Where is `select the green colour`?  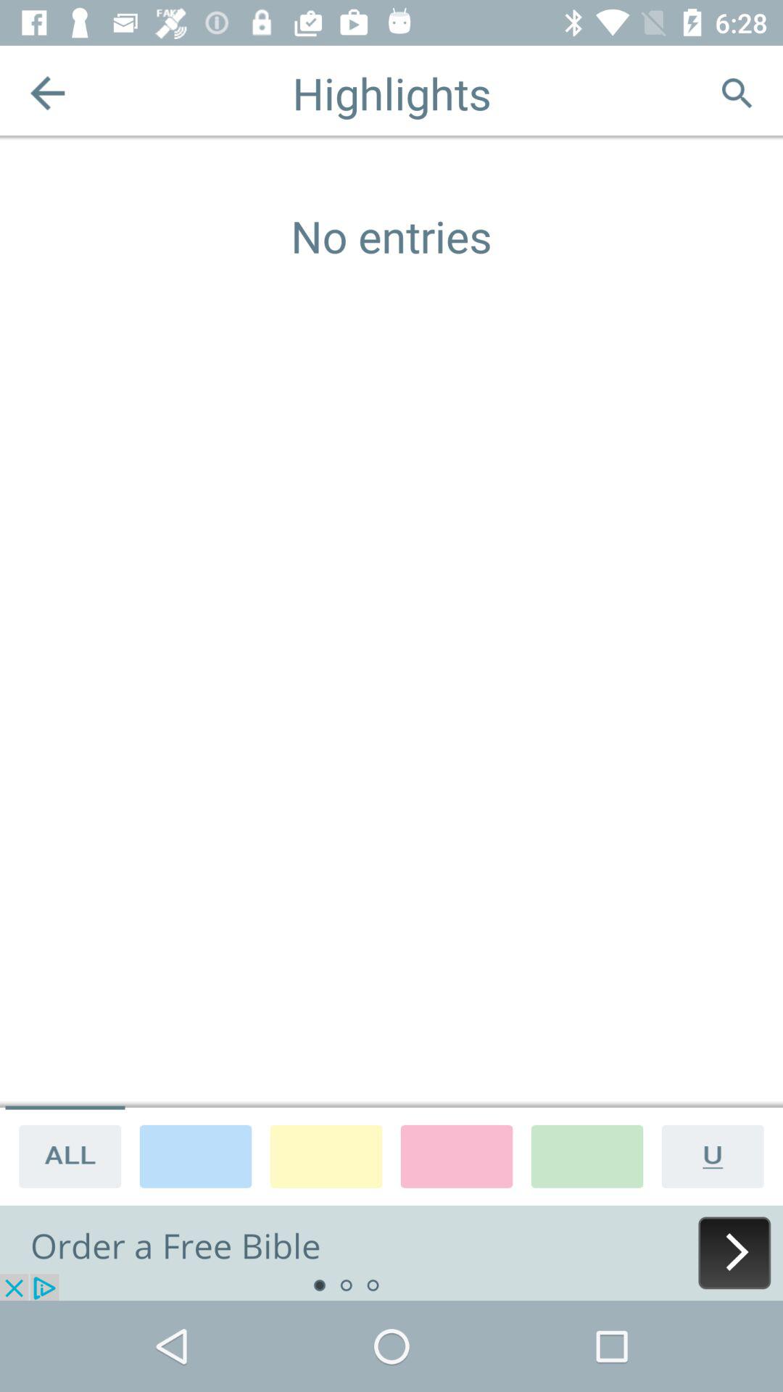 select the green colour is located at coordinates (587, 1156).